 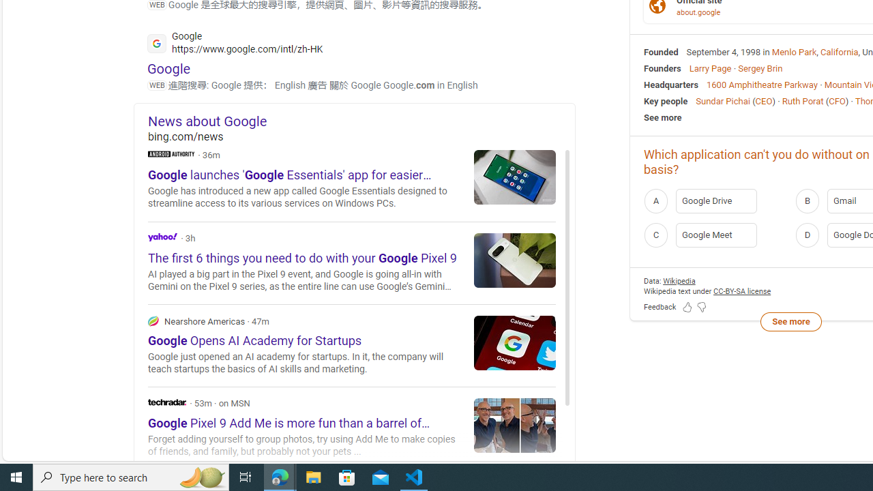 What do you see at coordinates (352, 428) in the screenshot?
I see `TechRadar on MSN` at bounding box center [352, 428].